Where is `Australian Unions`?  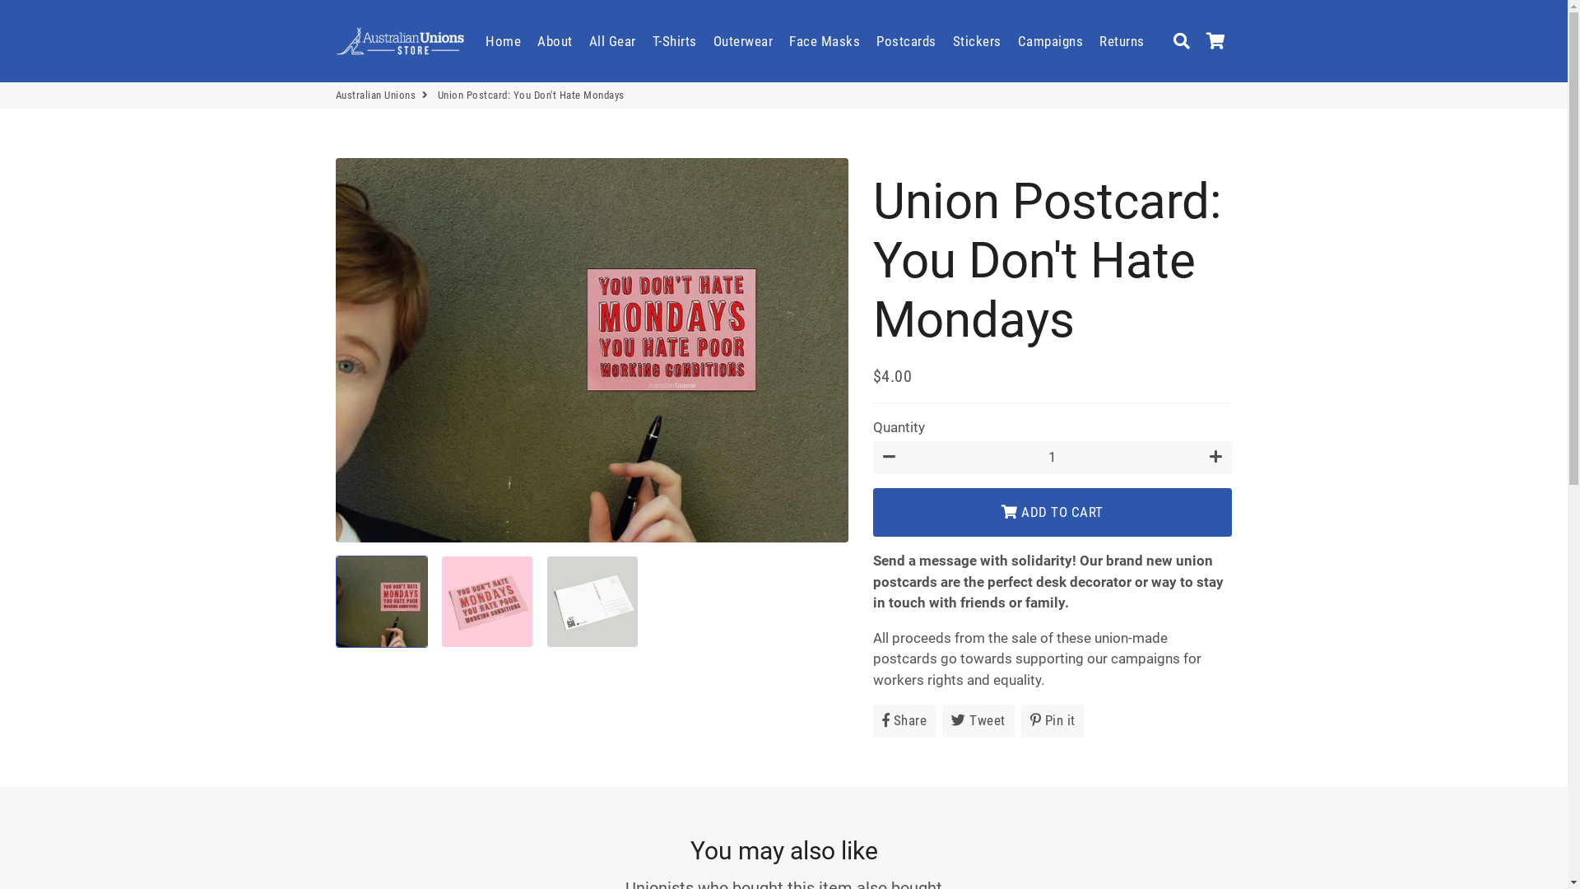 Australian Unions is located at coordinates (376, 95).